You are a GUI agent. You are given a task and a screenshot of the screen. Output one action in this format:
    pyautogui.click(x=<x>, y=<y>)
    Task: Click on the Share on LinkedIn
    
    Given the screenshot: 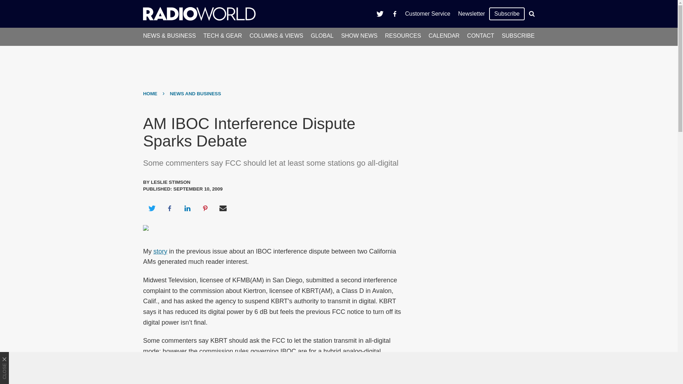 What is the action you would take?
    pyautogui.click(x=187, y=208)
    